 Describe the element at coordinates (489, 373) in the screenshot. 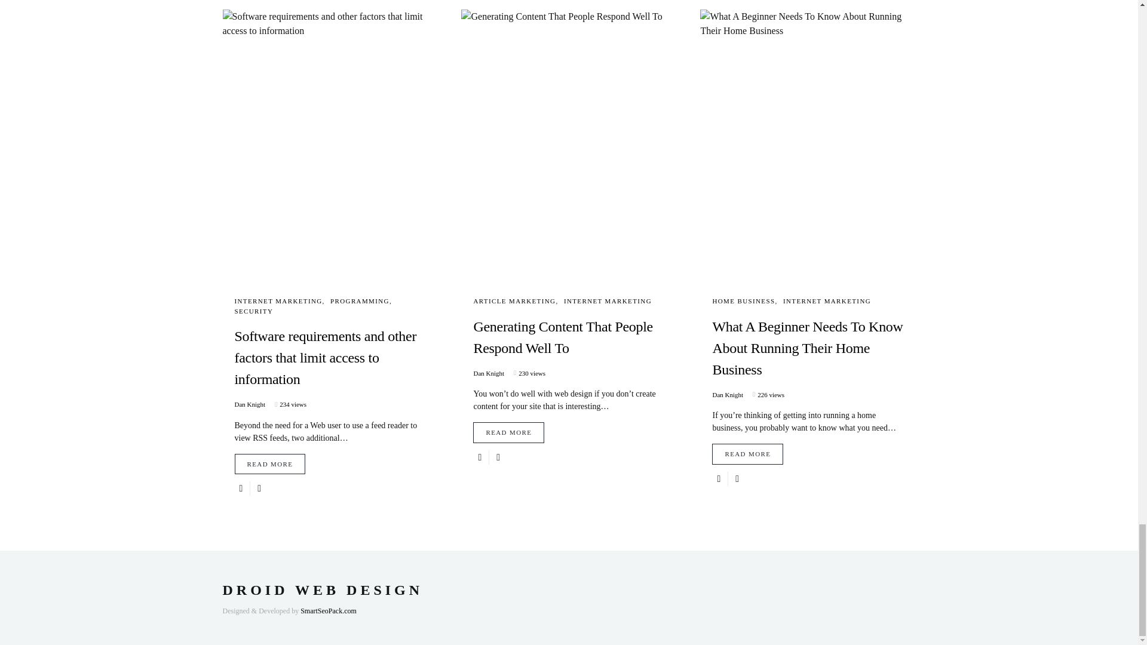

I see `View all posts by Dan Knight` at that location.